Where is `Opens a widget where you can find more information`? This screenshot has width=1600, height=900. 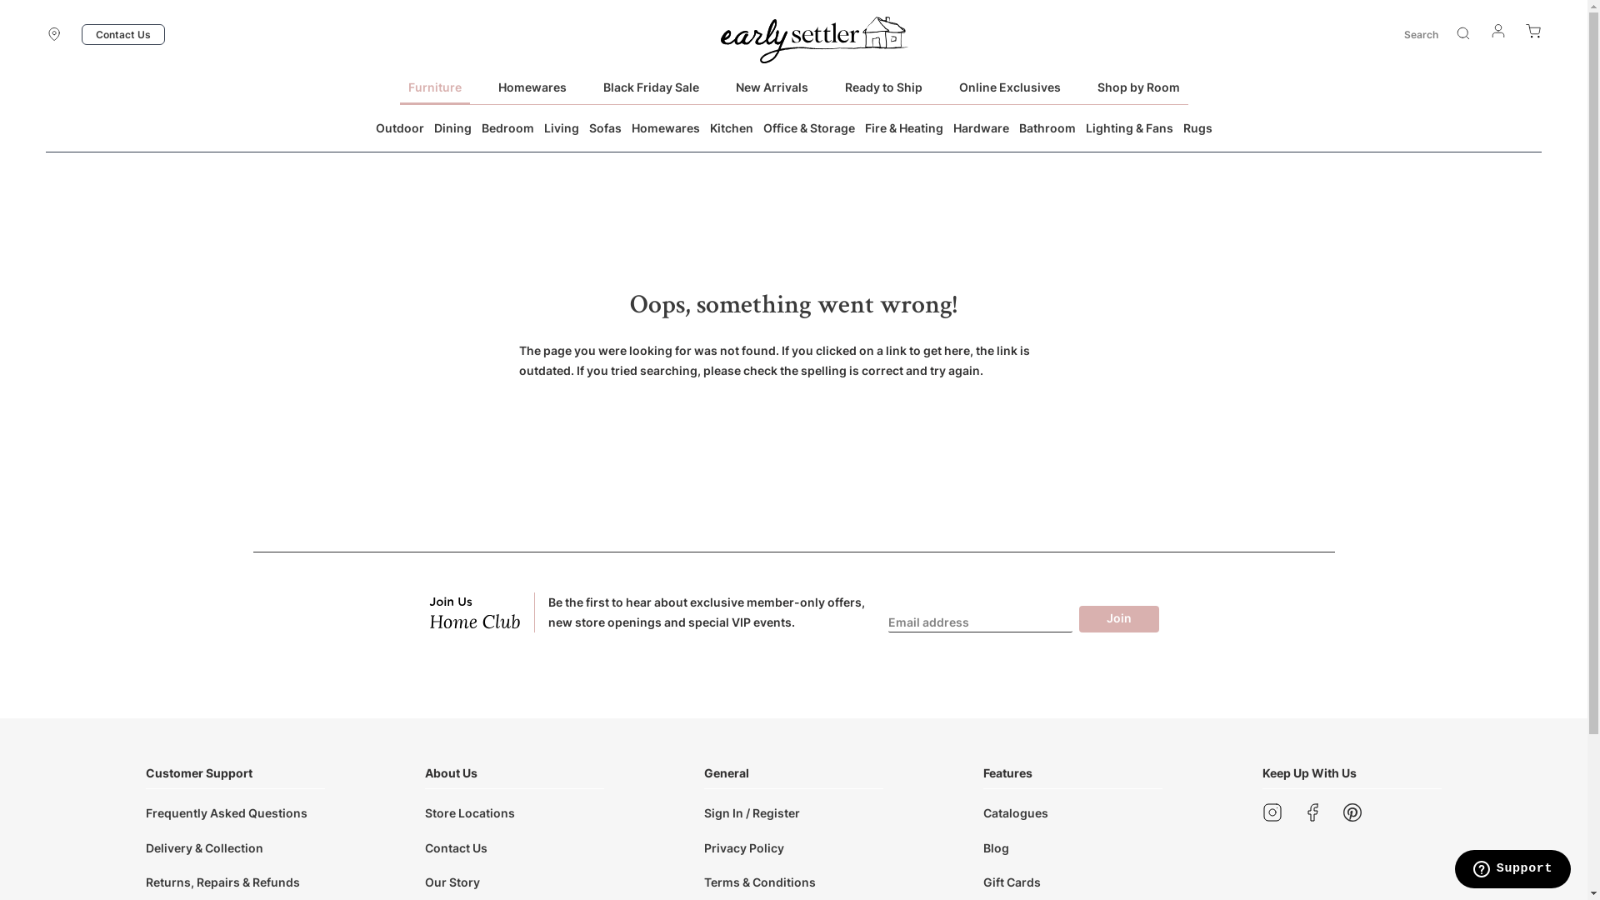
Opens a widget where you can find more information is located at coordinates (1512, 871).